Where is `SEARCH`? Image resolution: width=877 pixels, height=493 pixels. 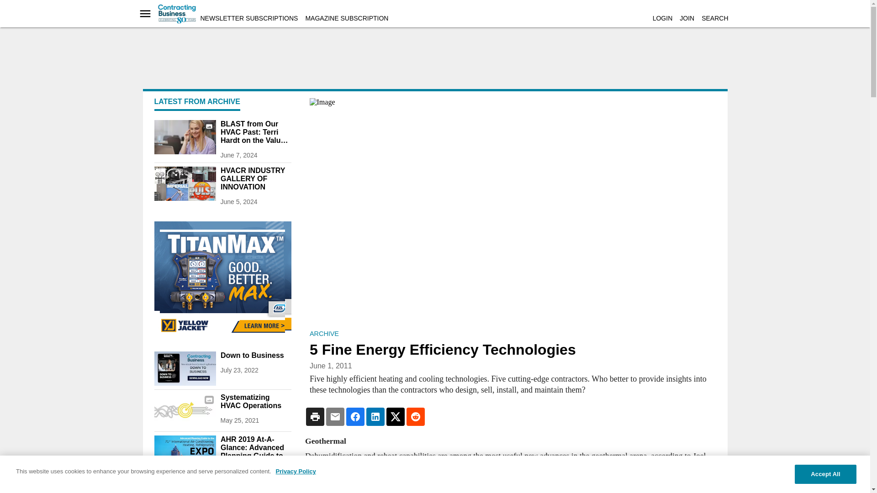
SEARCH is located at coordinates (714, 18).